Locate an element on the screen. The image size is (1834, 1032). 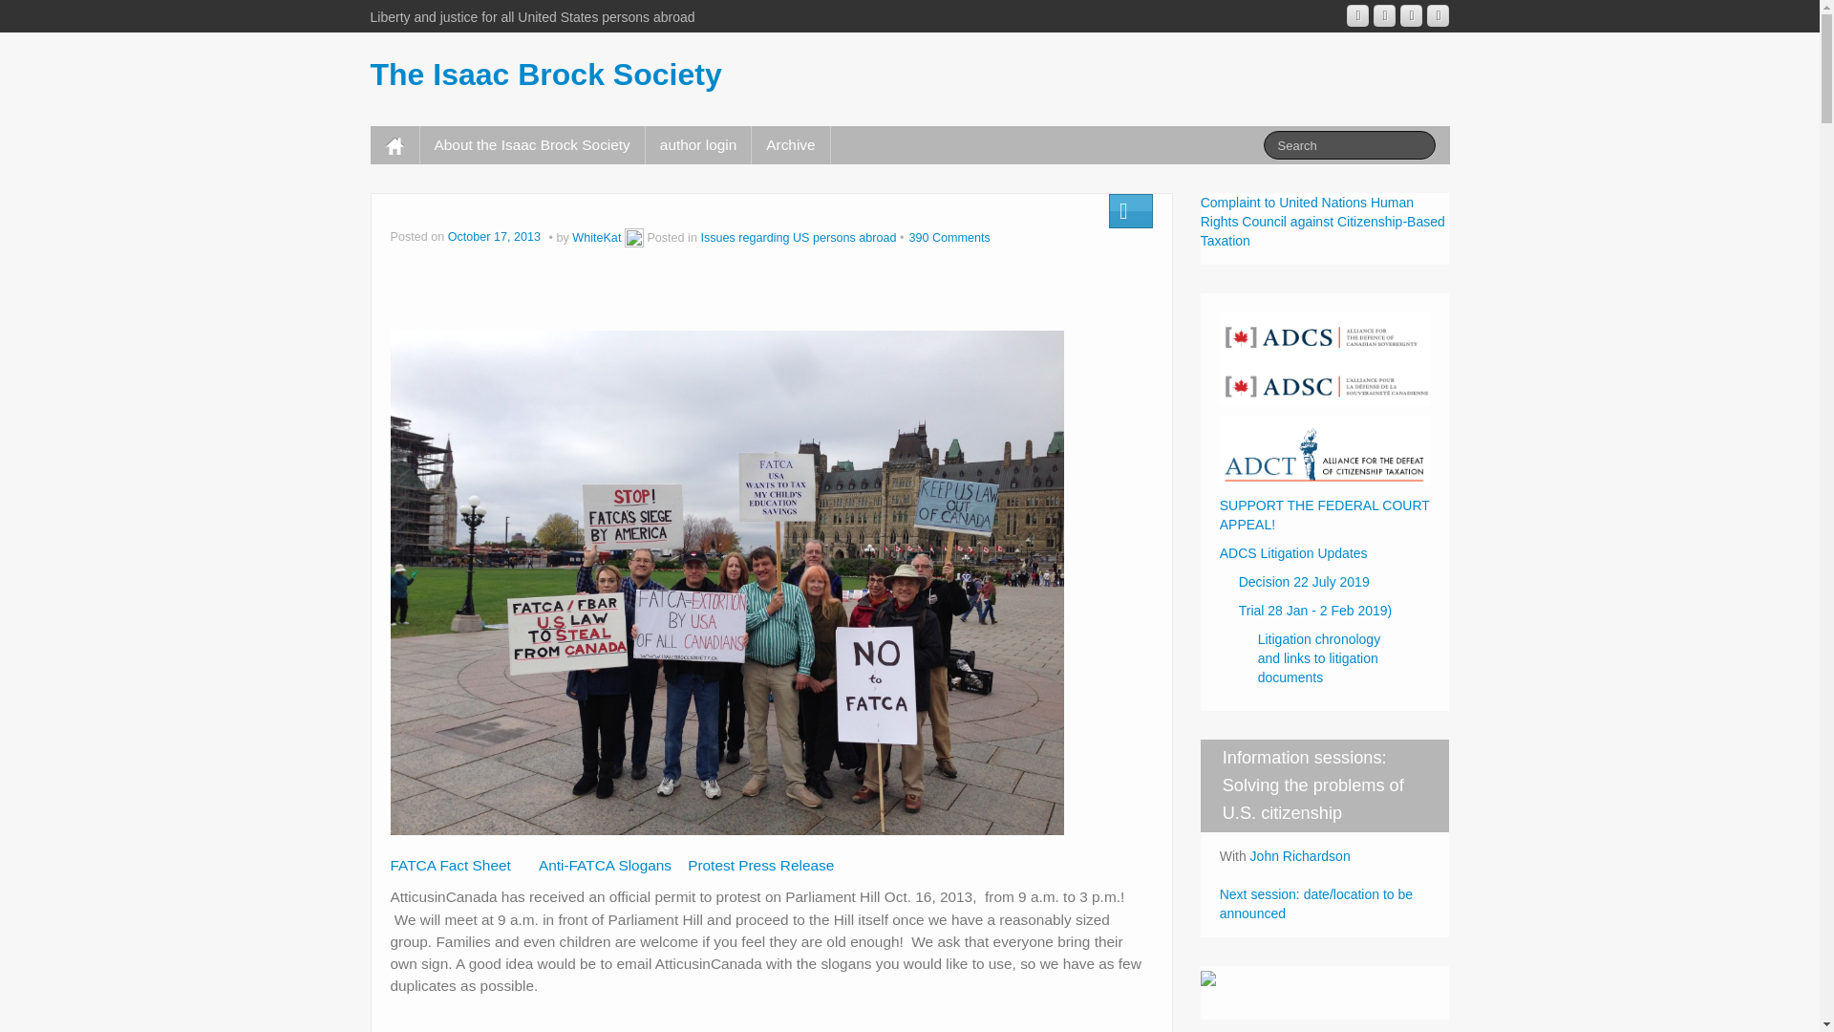
The Isaac Brock Society Vimeo is located at coordinates (1412, 15).